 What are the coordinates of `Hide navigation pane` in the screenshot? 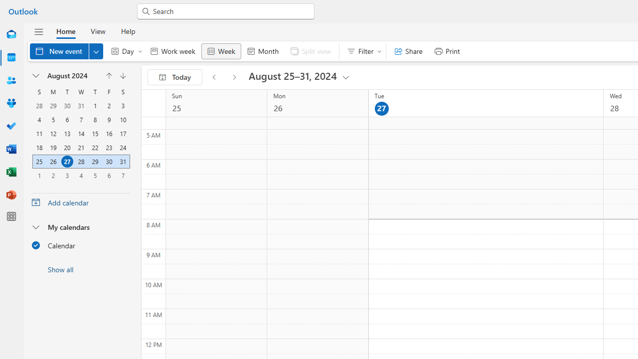 It's located at (39, 31).